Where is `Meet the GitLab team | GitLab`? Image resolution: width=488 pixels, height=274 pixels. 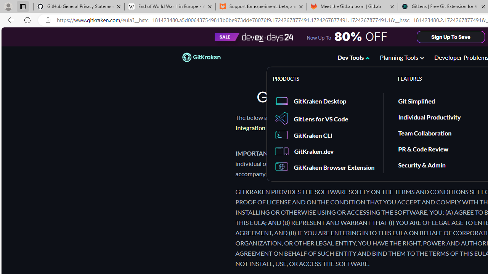 Meet the GitLab team | GitLab is located at coordinates (352, 7).